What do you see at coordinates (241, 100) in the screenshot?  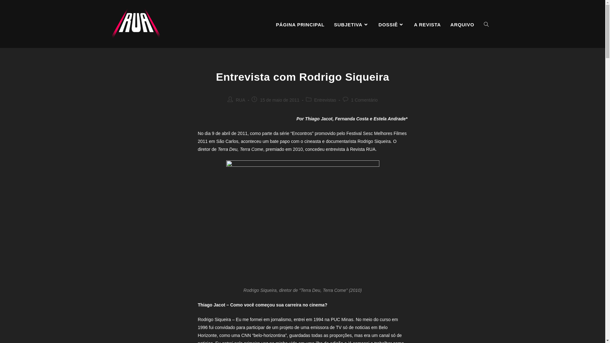 I see `RUA` at bounding box center [241, 100].